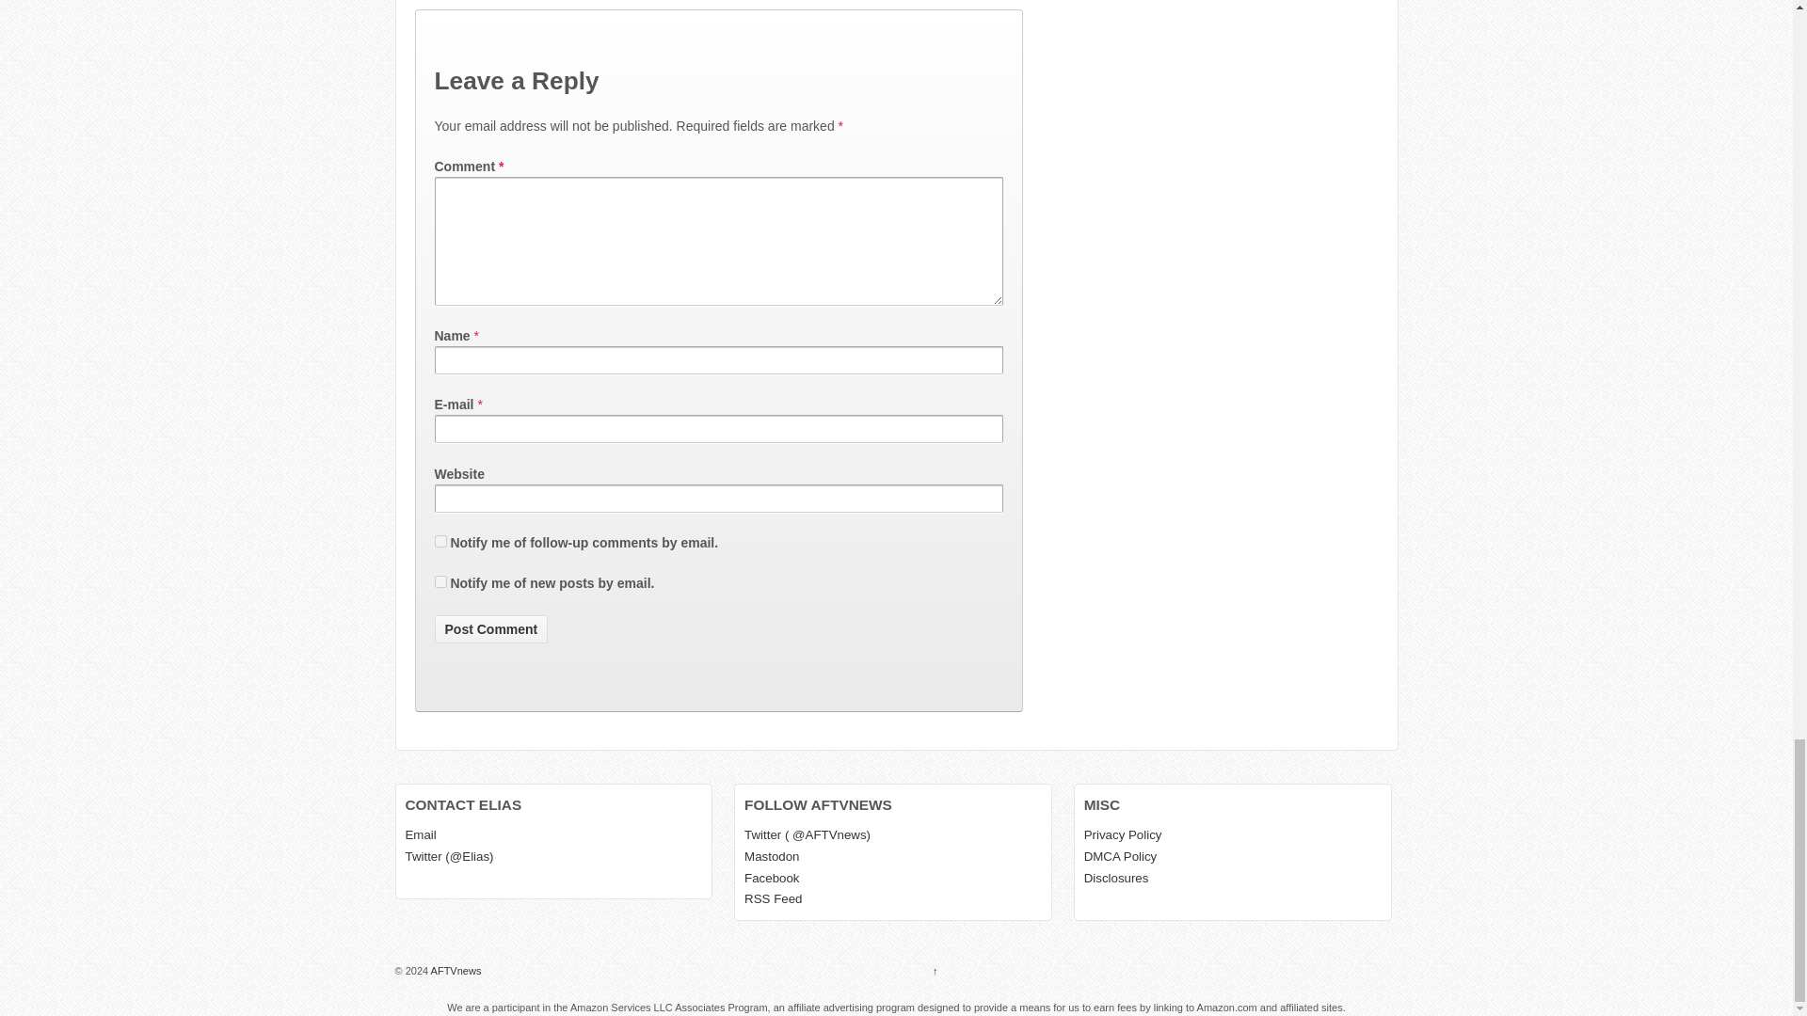 Image resolution: width=1807 pixels, height=1016 pixels. I want to click on subscribe, so click(440, 581).